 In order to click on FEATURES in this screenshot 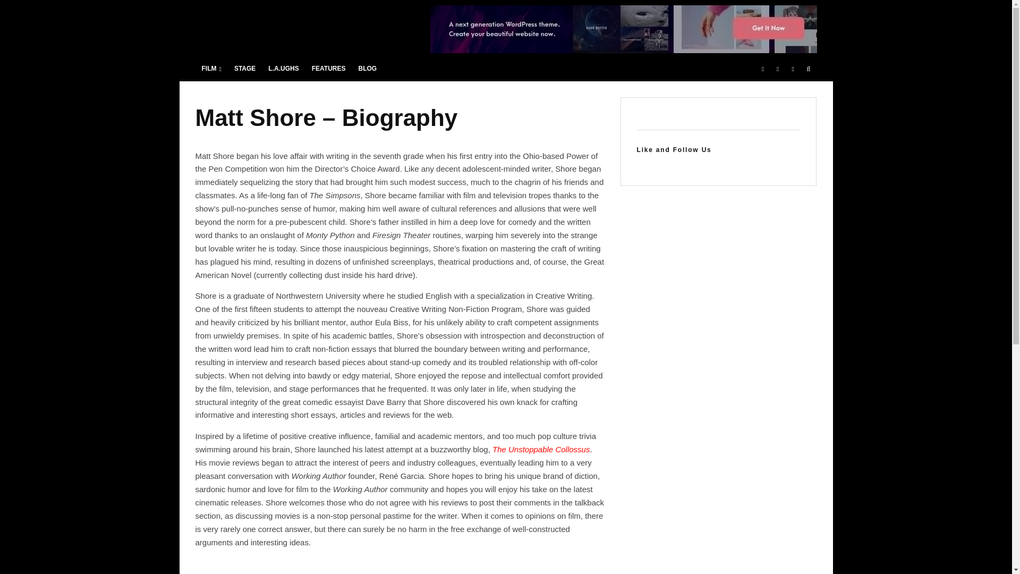, I will do `click(328, 69)`.